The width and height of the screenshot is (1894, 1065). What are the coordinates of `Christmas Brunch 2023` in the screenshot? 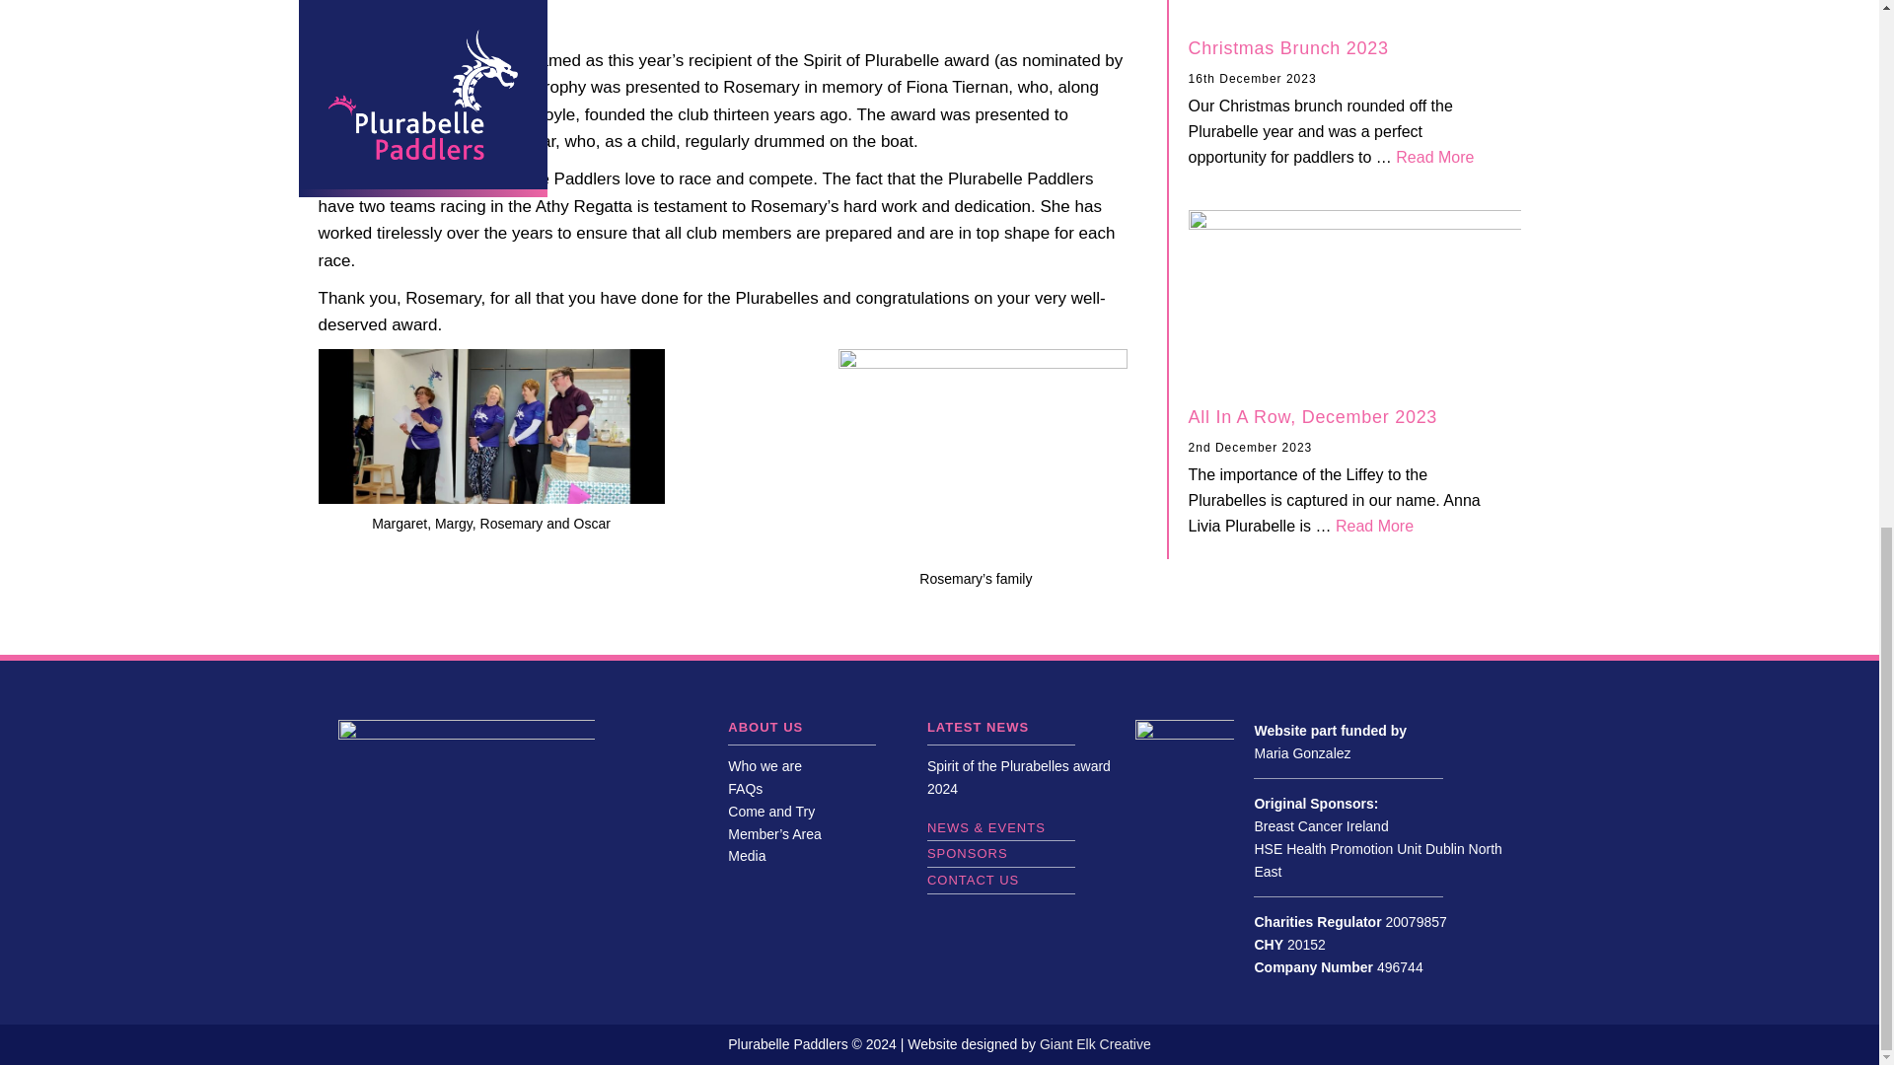 It's located at (1288, 47).